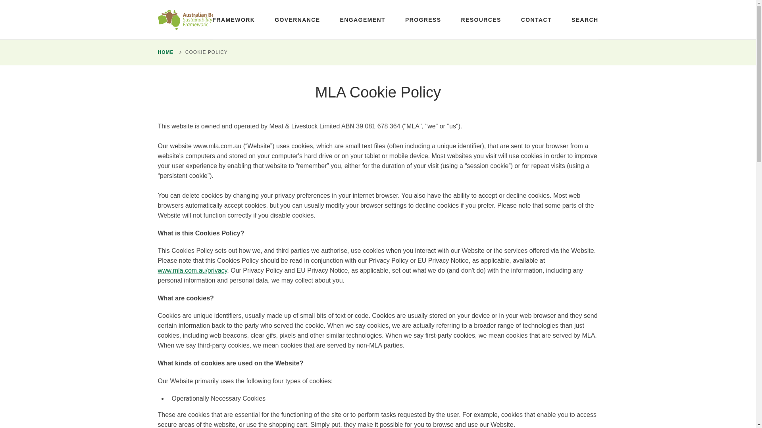 The height and width of the screenshot is (428, 762). Describe the element at coordinates (166, 42) in the screenshot. I see `Materiality` at that location.